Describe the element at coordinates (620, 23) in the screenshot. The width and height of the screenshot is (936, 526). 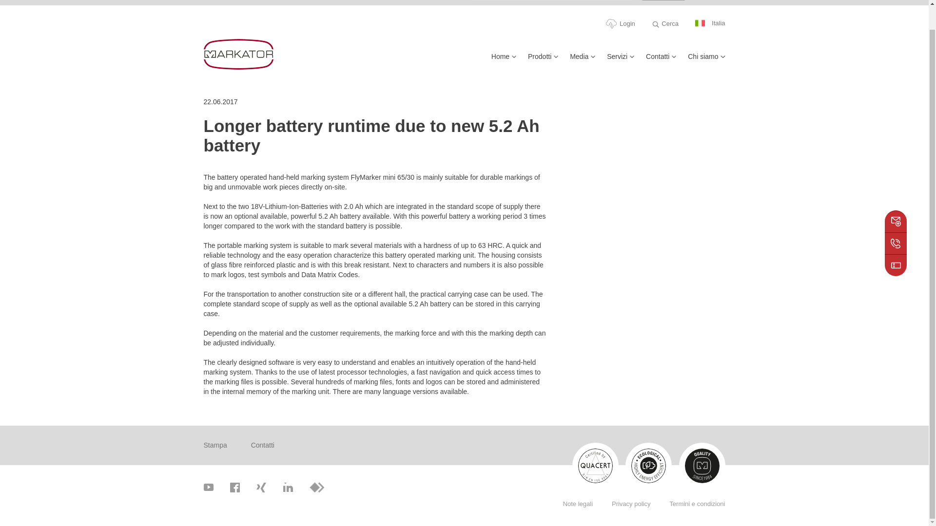
I see `Login` at that location.